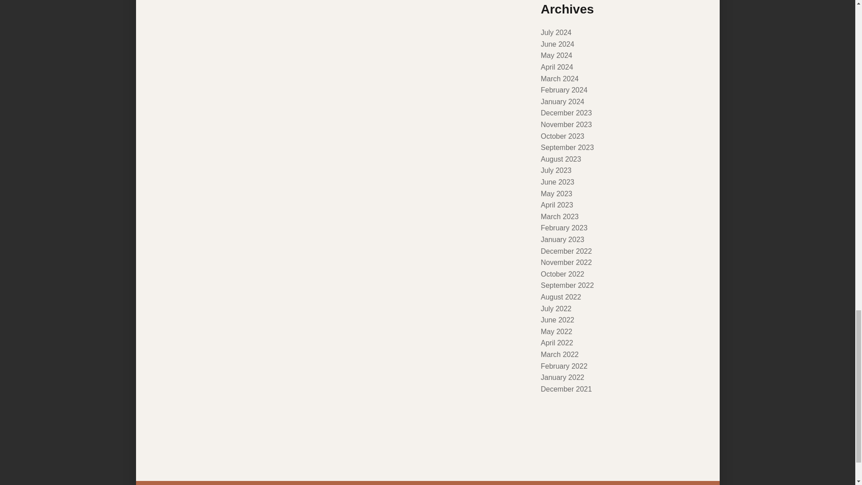  I want to click on May 2024, so click(556, 55).